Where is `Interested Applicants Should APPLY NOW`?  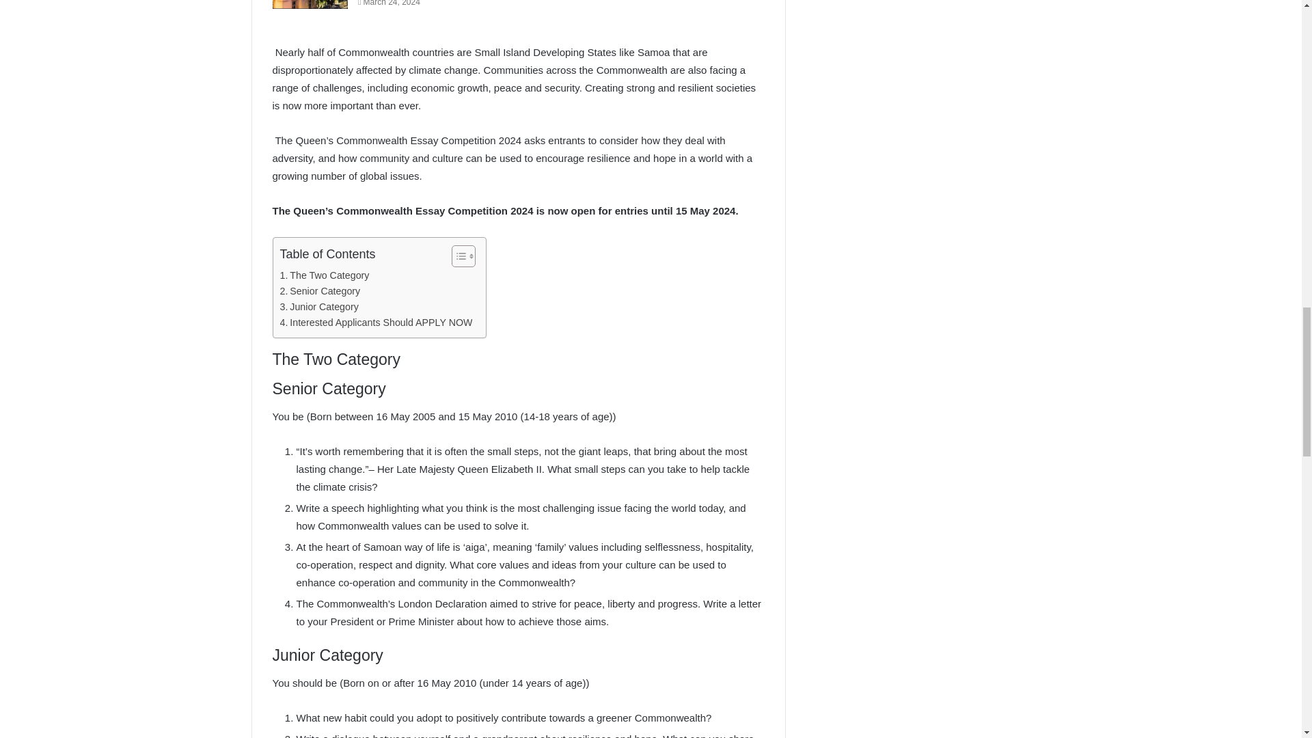
Interested Applicants Should APPLY NOW is located at coordinates (376, 323).